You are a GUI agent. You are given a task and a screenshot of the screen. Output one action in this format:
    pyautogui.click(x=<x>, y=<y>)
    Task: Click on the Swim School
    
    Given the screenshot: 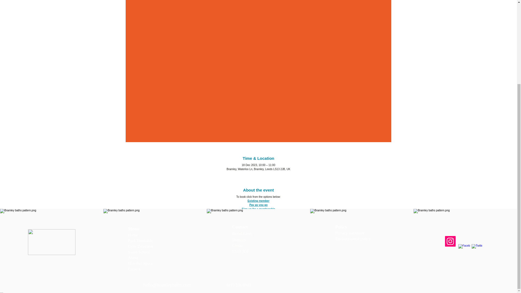 What is the action you would take?
    pyautogui.click(x=139, y=252)
    